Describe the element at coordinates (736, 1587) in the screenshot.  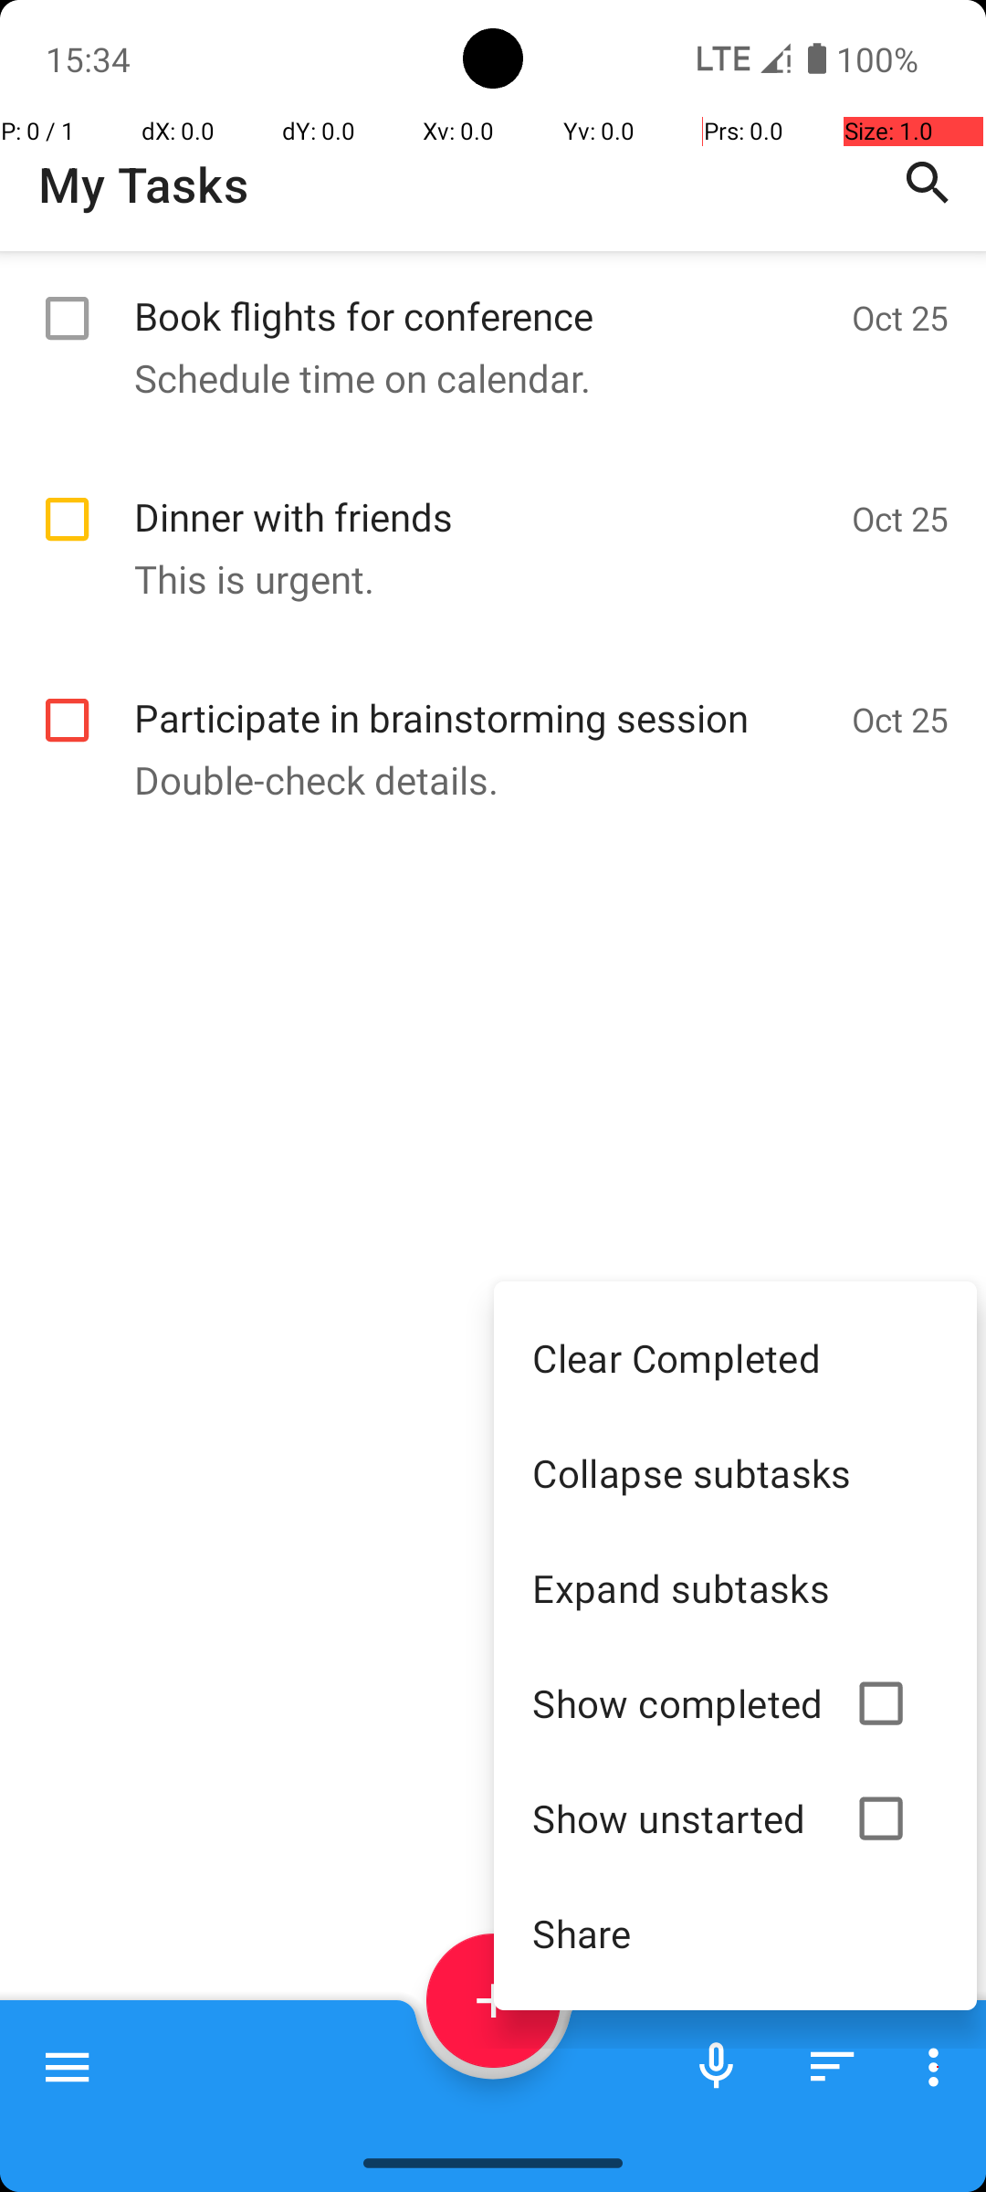
I see `Expand subtasks` at that location.